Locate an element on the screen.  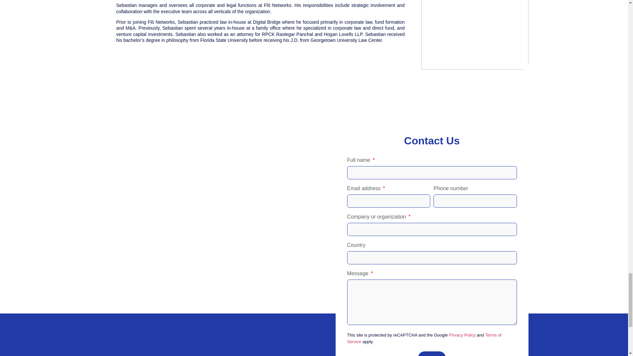
Privacy Policy is located at coordinates (462, 335).